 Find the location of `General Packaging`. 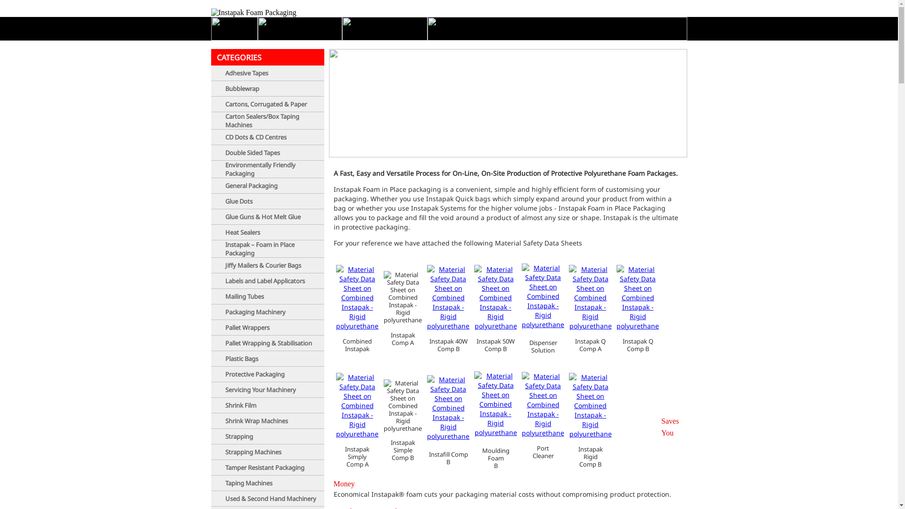

General Packaging is located at coordinates (252, 186).